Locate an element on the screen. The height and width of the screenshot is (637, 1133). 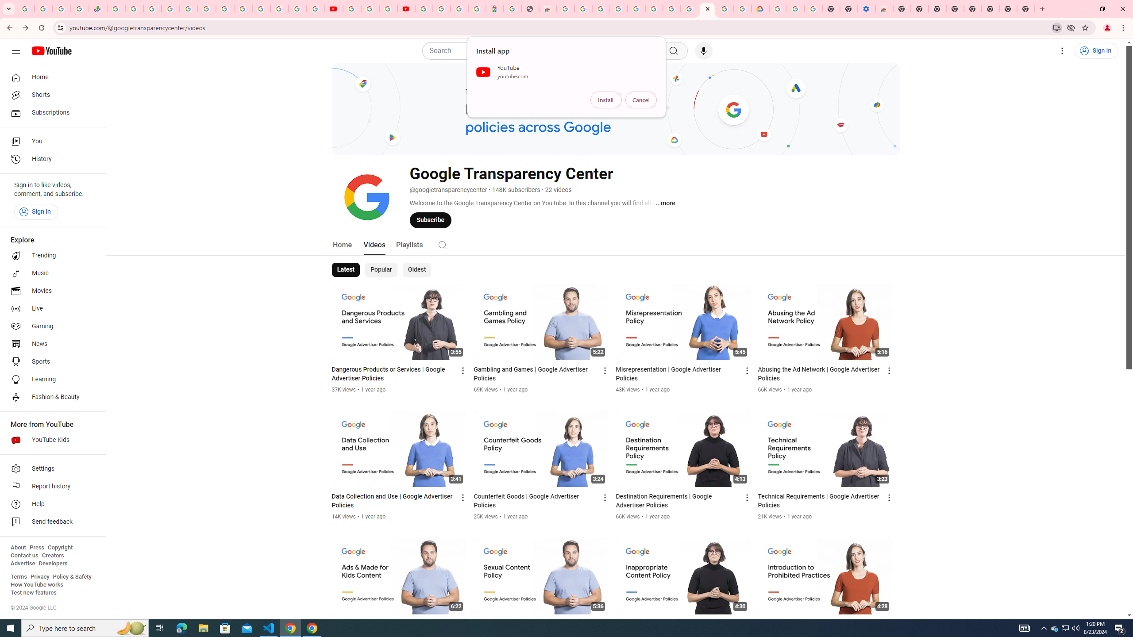
Google Transparency Center - YouTube is located at coordinates (707, 9).